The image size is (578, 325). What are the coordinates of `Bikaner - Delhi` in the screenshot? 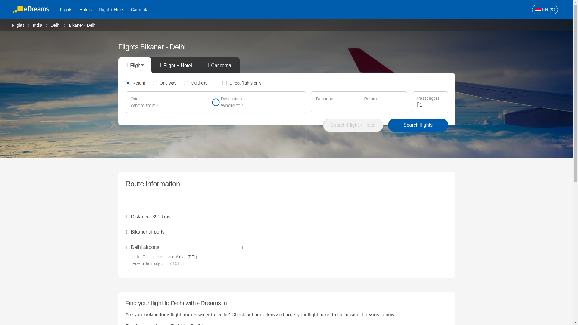 It's located at (82, 25).